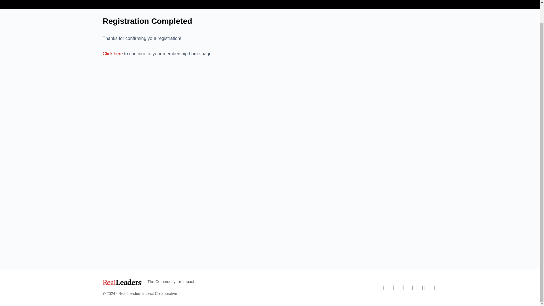 The width and height of the screenshot is (544, 306). I want to click on News, so click(337, 1).